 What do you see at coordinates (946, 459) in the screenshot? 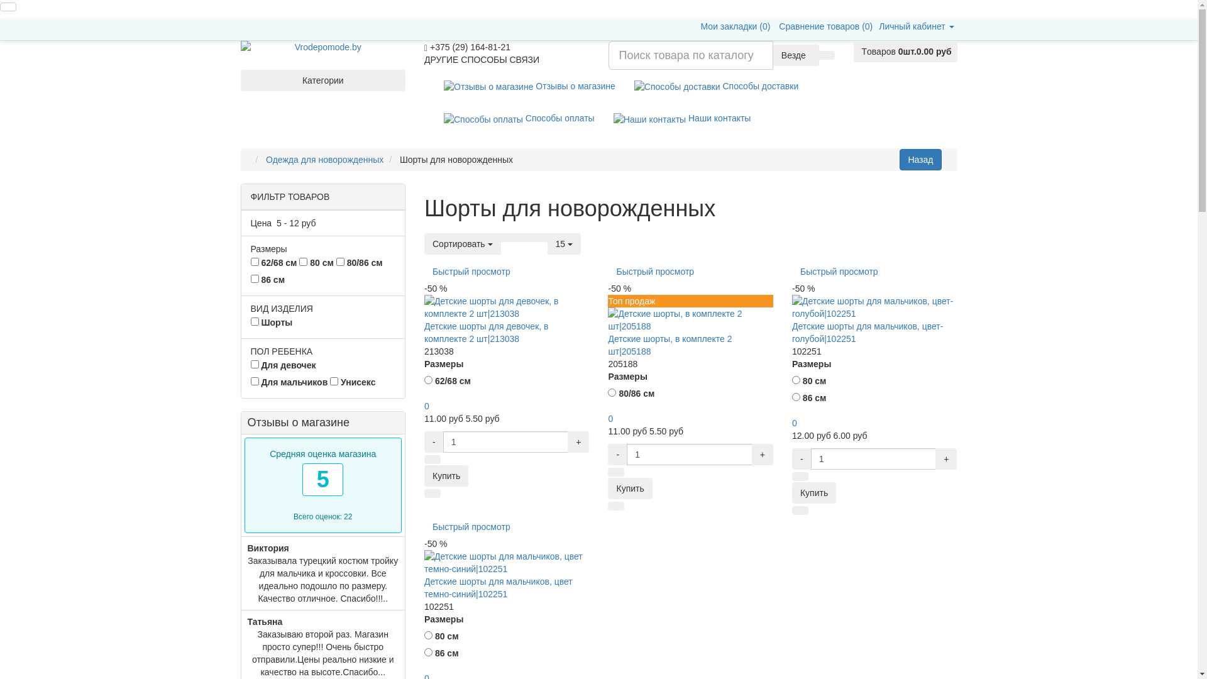
I see `+` at bounding box center [946, 459].